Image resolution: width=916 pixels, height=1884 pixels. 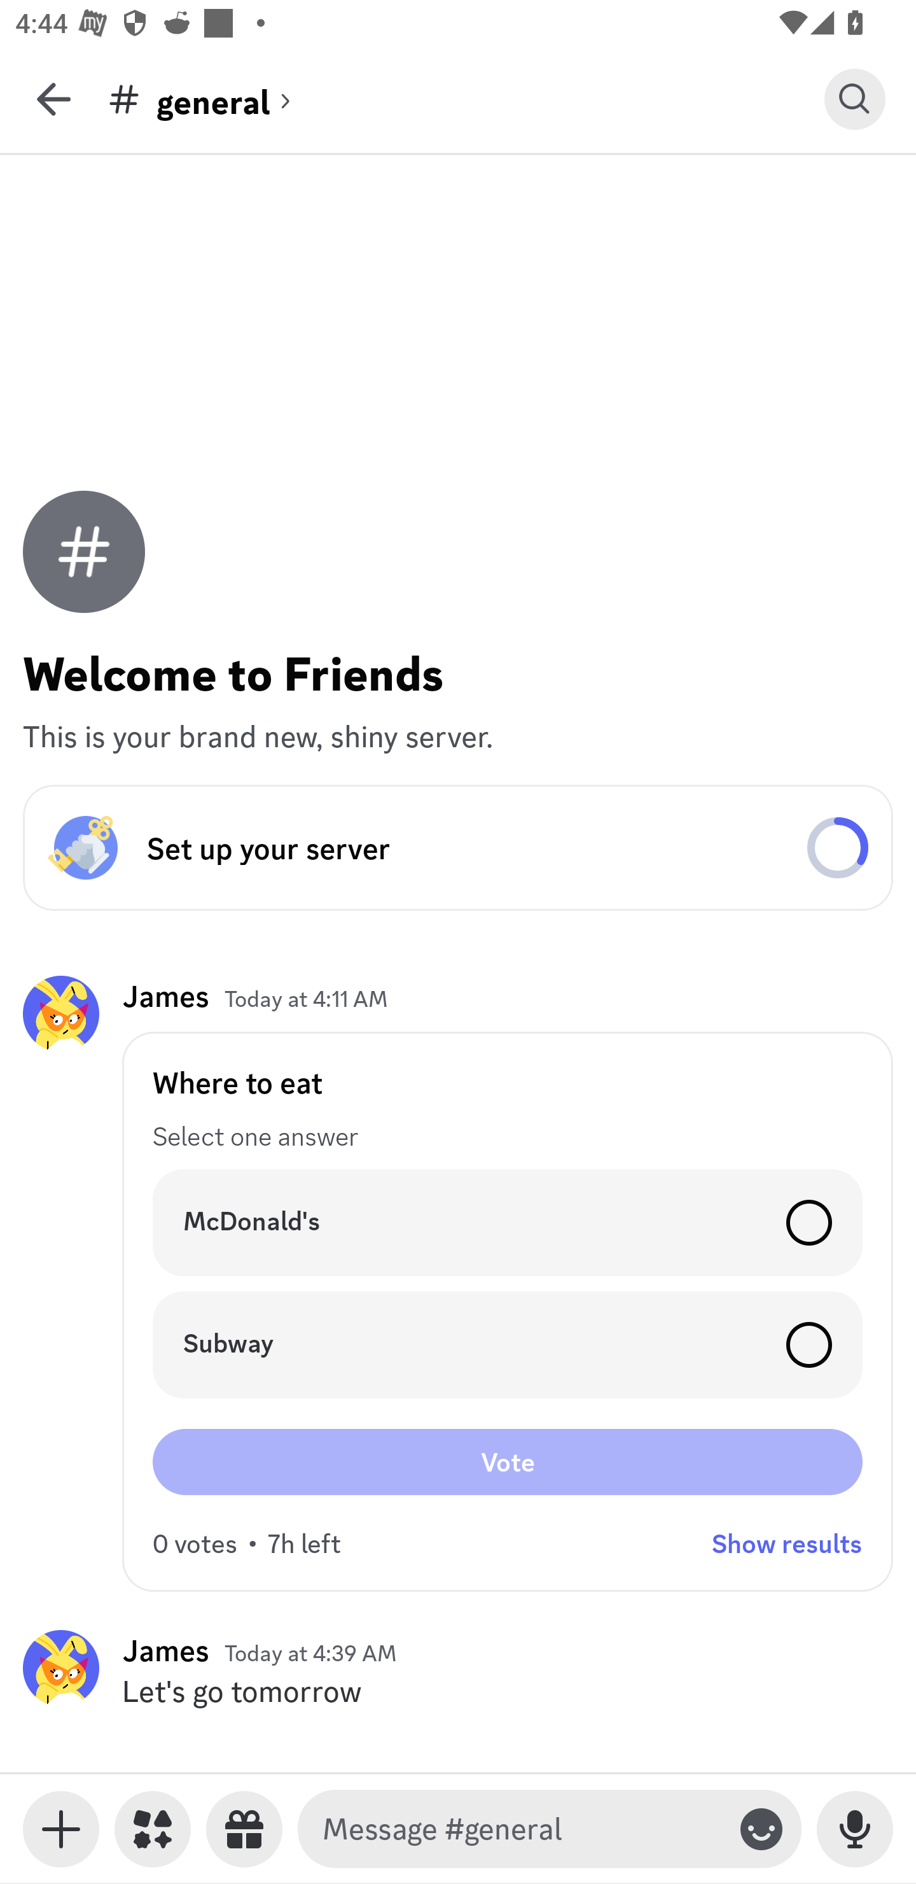 I want to click on Toggle media keyboard, so click(x=61, y=1829).